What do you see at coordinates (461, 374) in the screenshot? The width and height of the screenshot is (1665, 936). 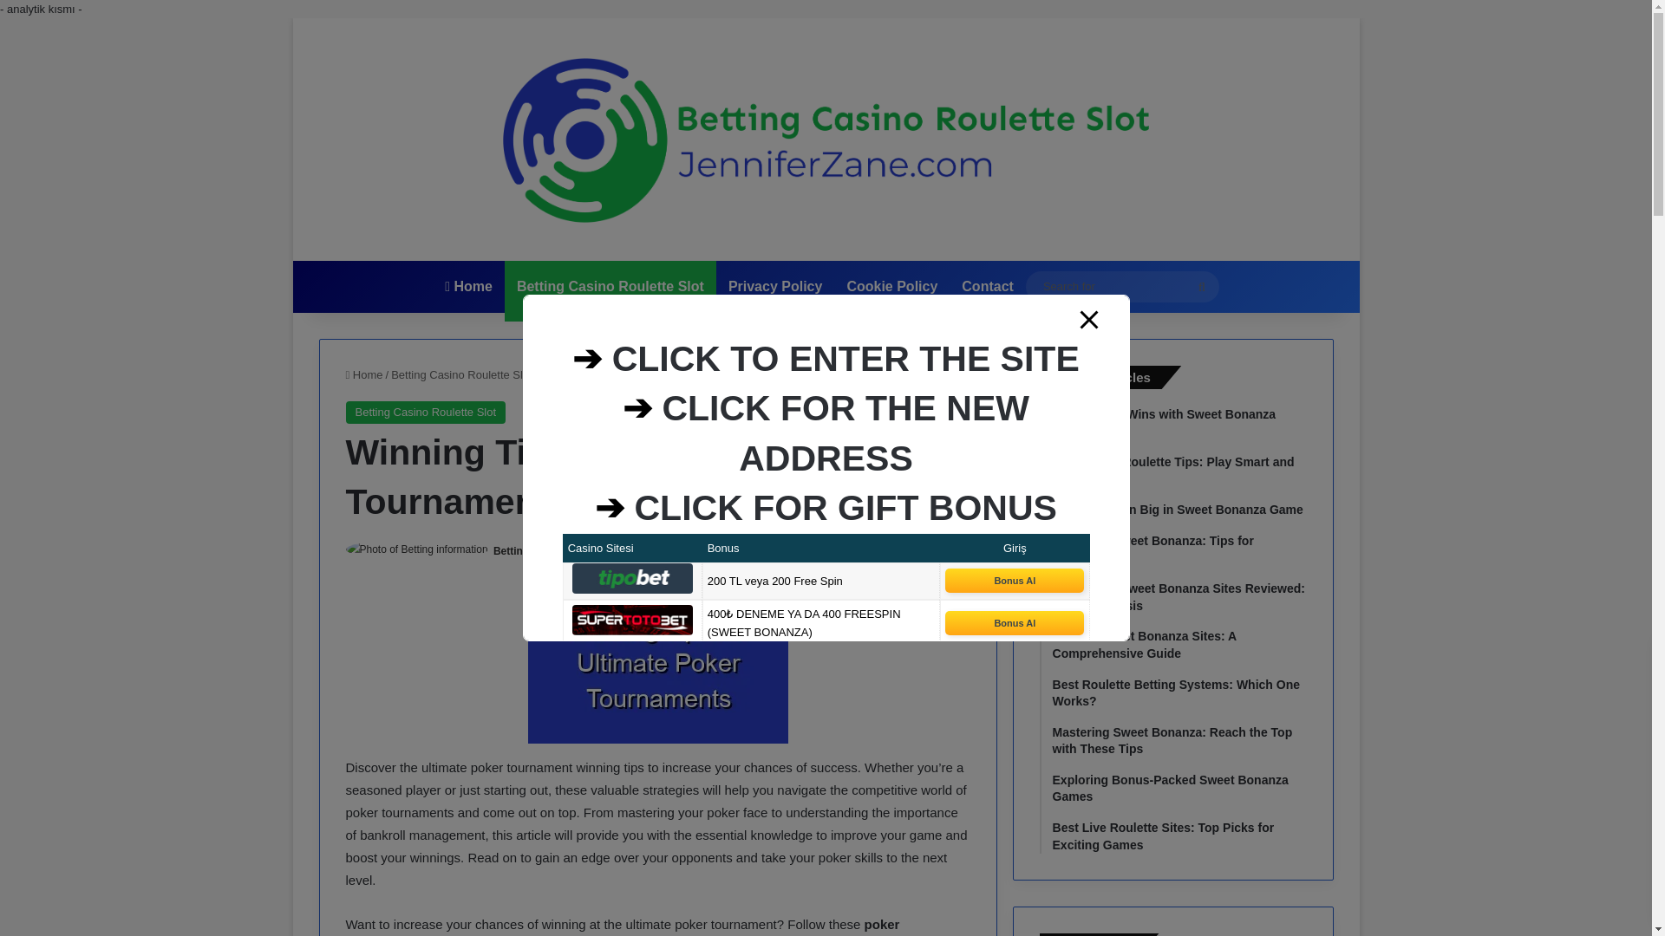 I see `Betting Casino Roulette Slot` at bounding box center [461, 374].